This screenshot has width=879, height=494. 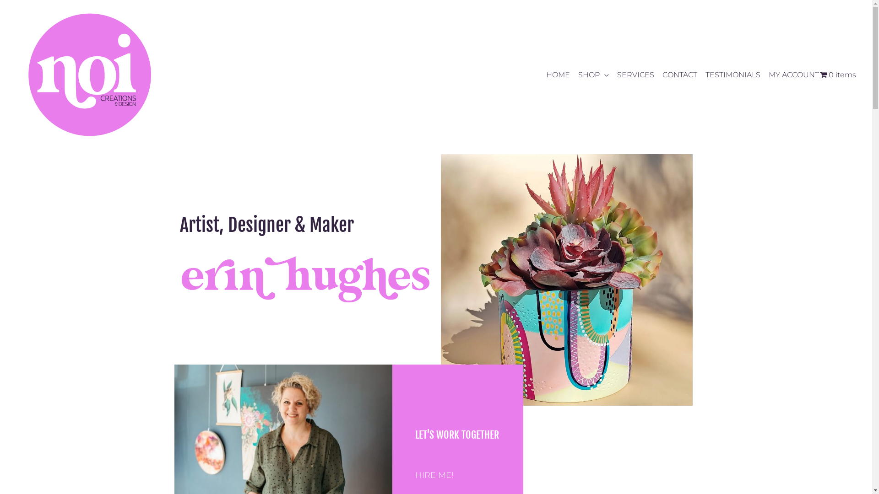 I want to click on HIRE ME!, so click(x=434, y=475).